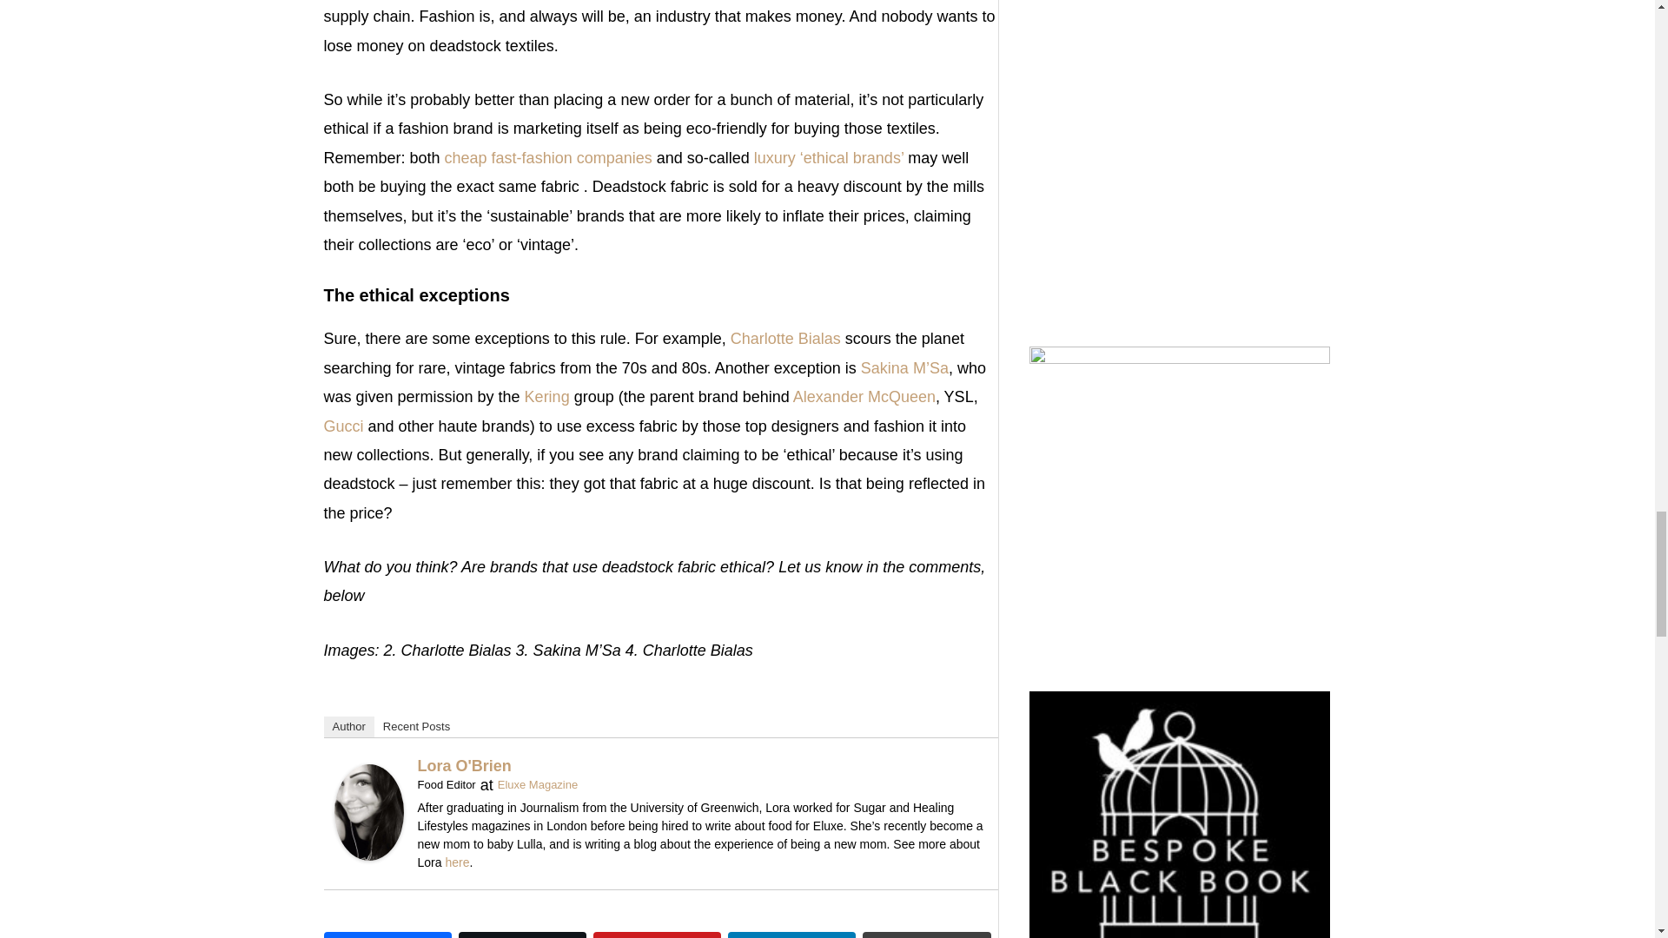 Image resolution: width=1668 pixels, height=938 pixels. Describe the element at coordinates (864, 396) in the screenshot. I see `Alexander McQueen` at that location.